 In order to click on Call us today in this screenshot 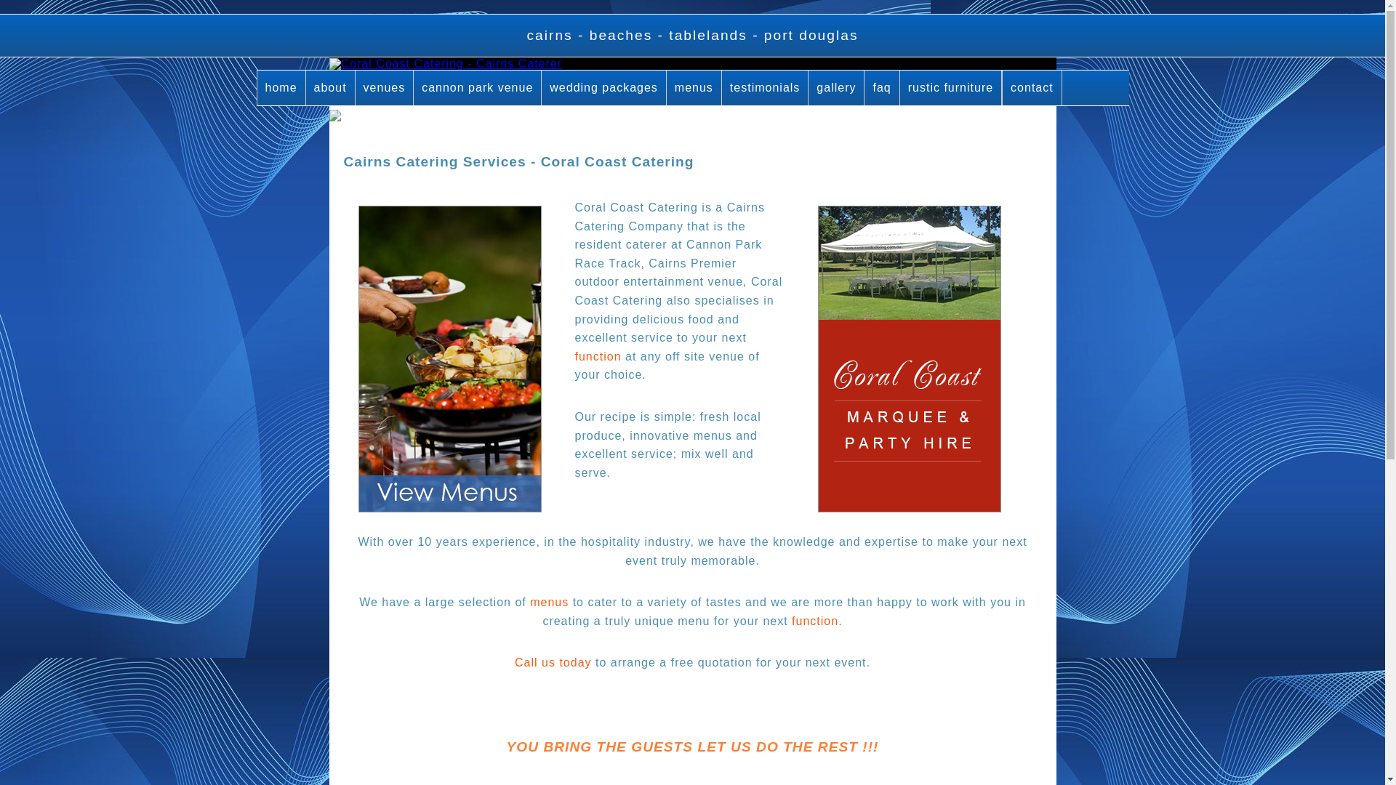, I will do `click(553, 663)`.